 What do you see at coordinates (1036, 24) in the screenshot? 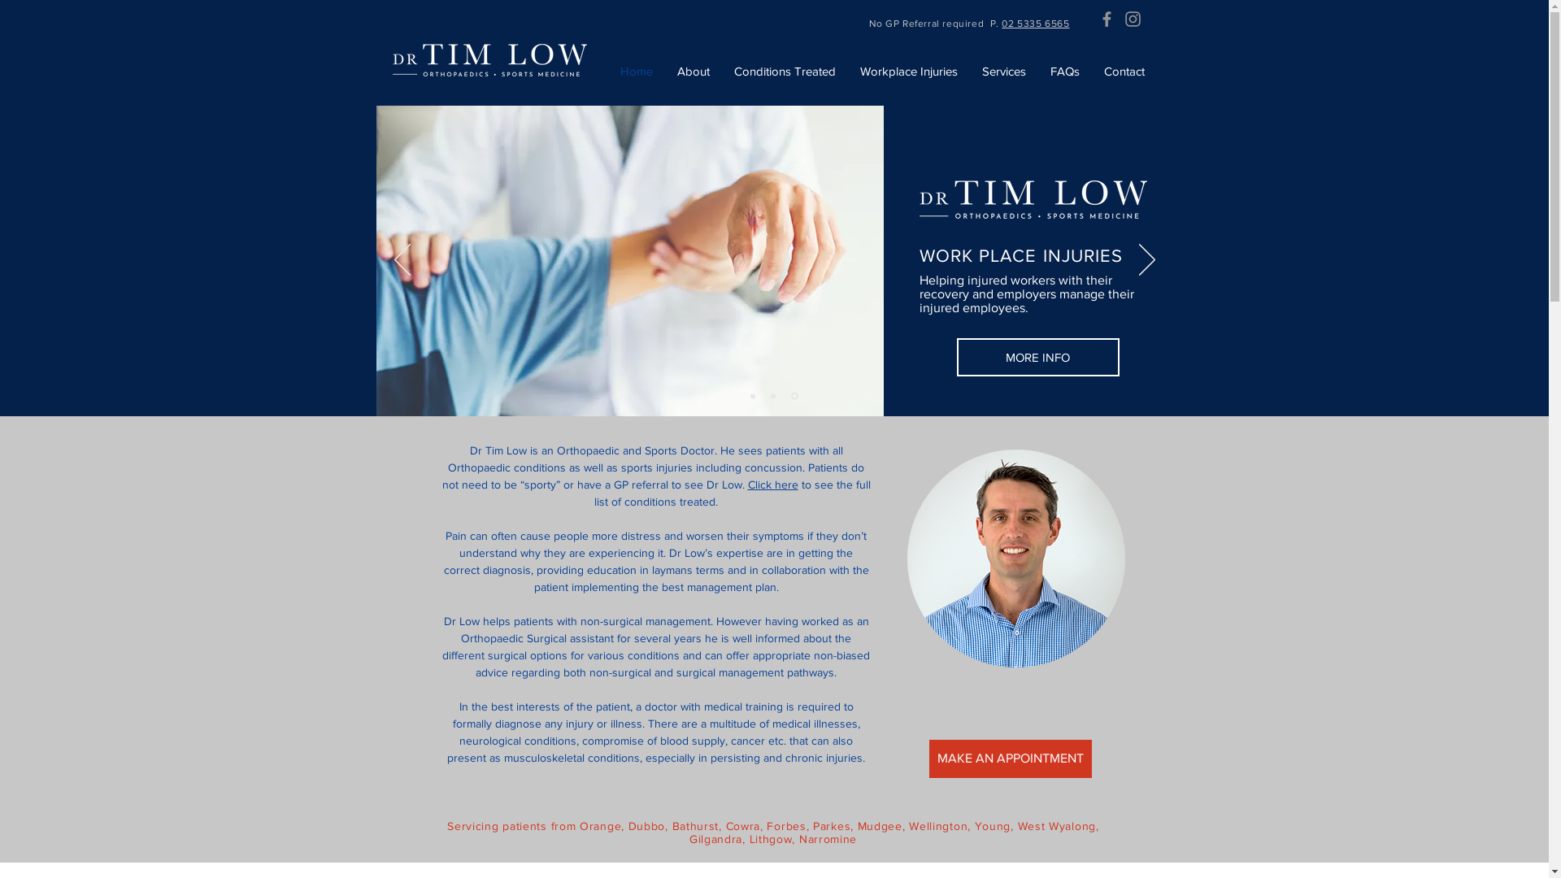
I see `02 5335 6565` at bounding box center [1036, 24].